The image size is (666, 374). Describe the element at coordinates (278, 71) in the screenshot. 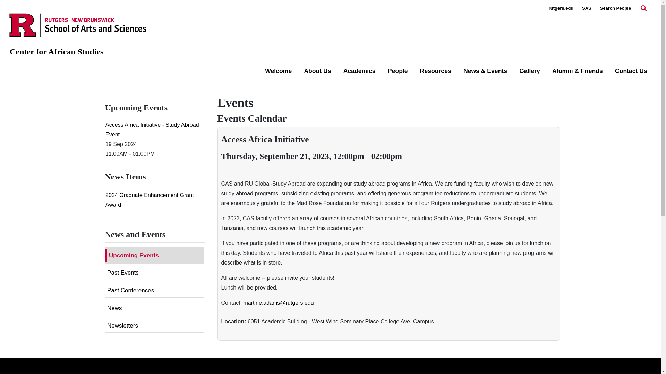

I see `Welcome` at that location.